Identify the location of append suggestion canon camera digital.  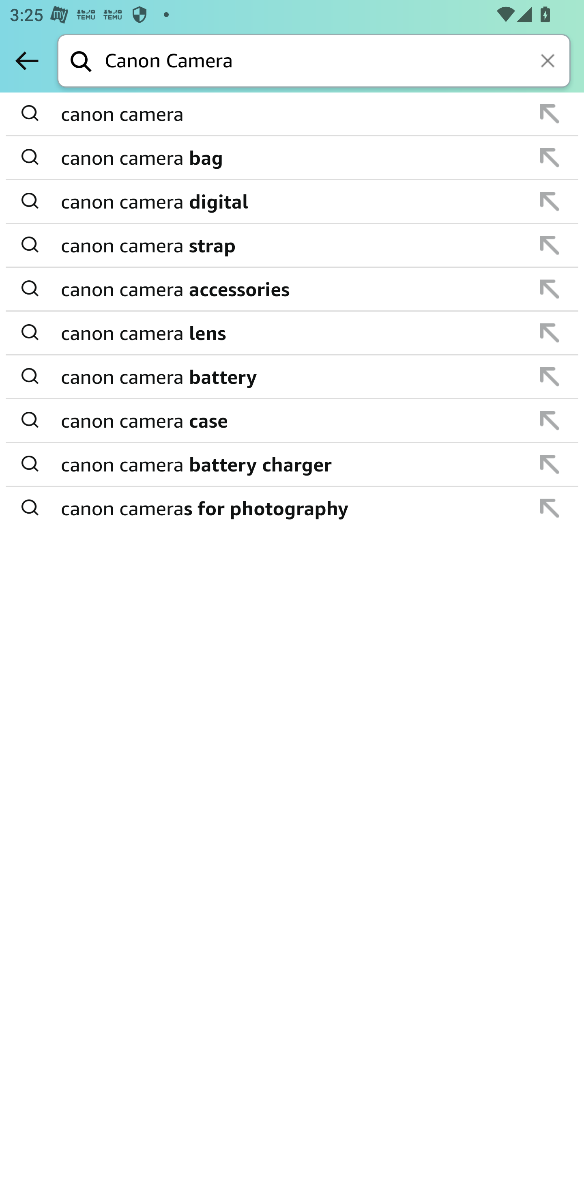
(292, 202).